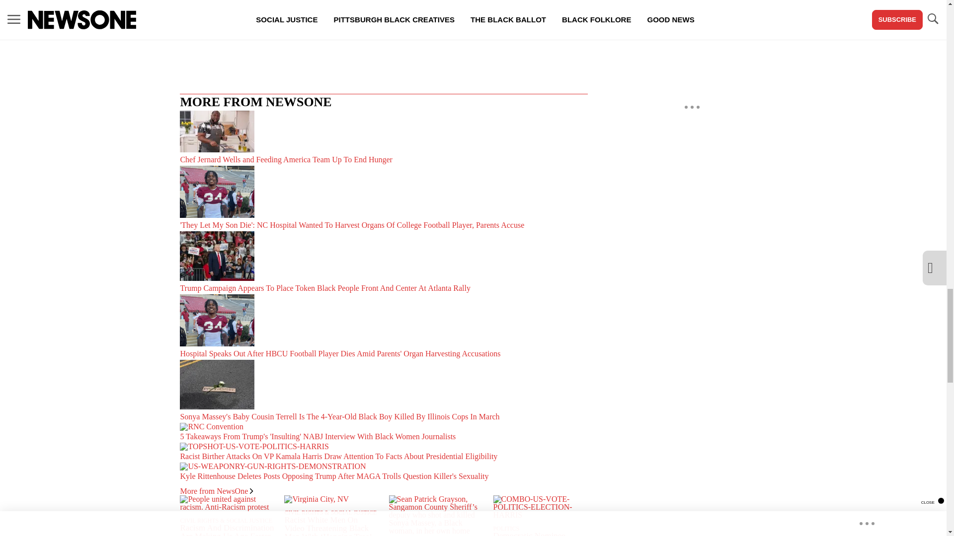 This screenshot has width=954, height=536. I want to click on HILLARY CLINTON, so click(375, 6).